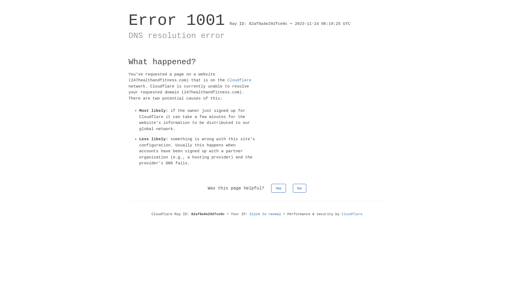 This screenshot has height=289, width=514. Describe the element at coordinates (266, 214) in the screenshot. I see `Click to reveal` at that location.